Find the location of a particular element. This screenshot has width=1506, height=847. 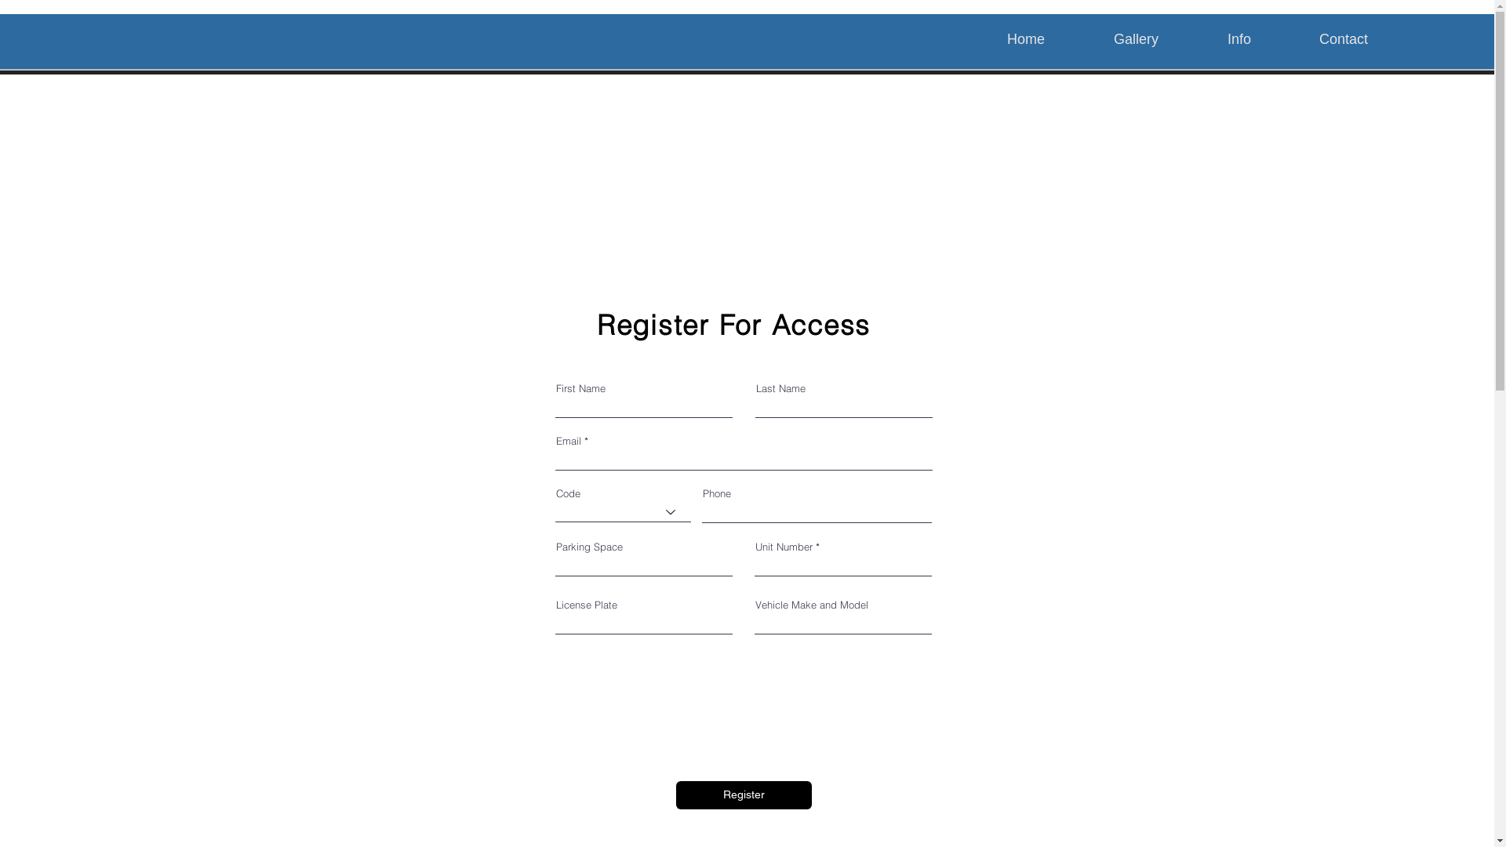

Register is located at coordinates (744, 795).